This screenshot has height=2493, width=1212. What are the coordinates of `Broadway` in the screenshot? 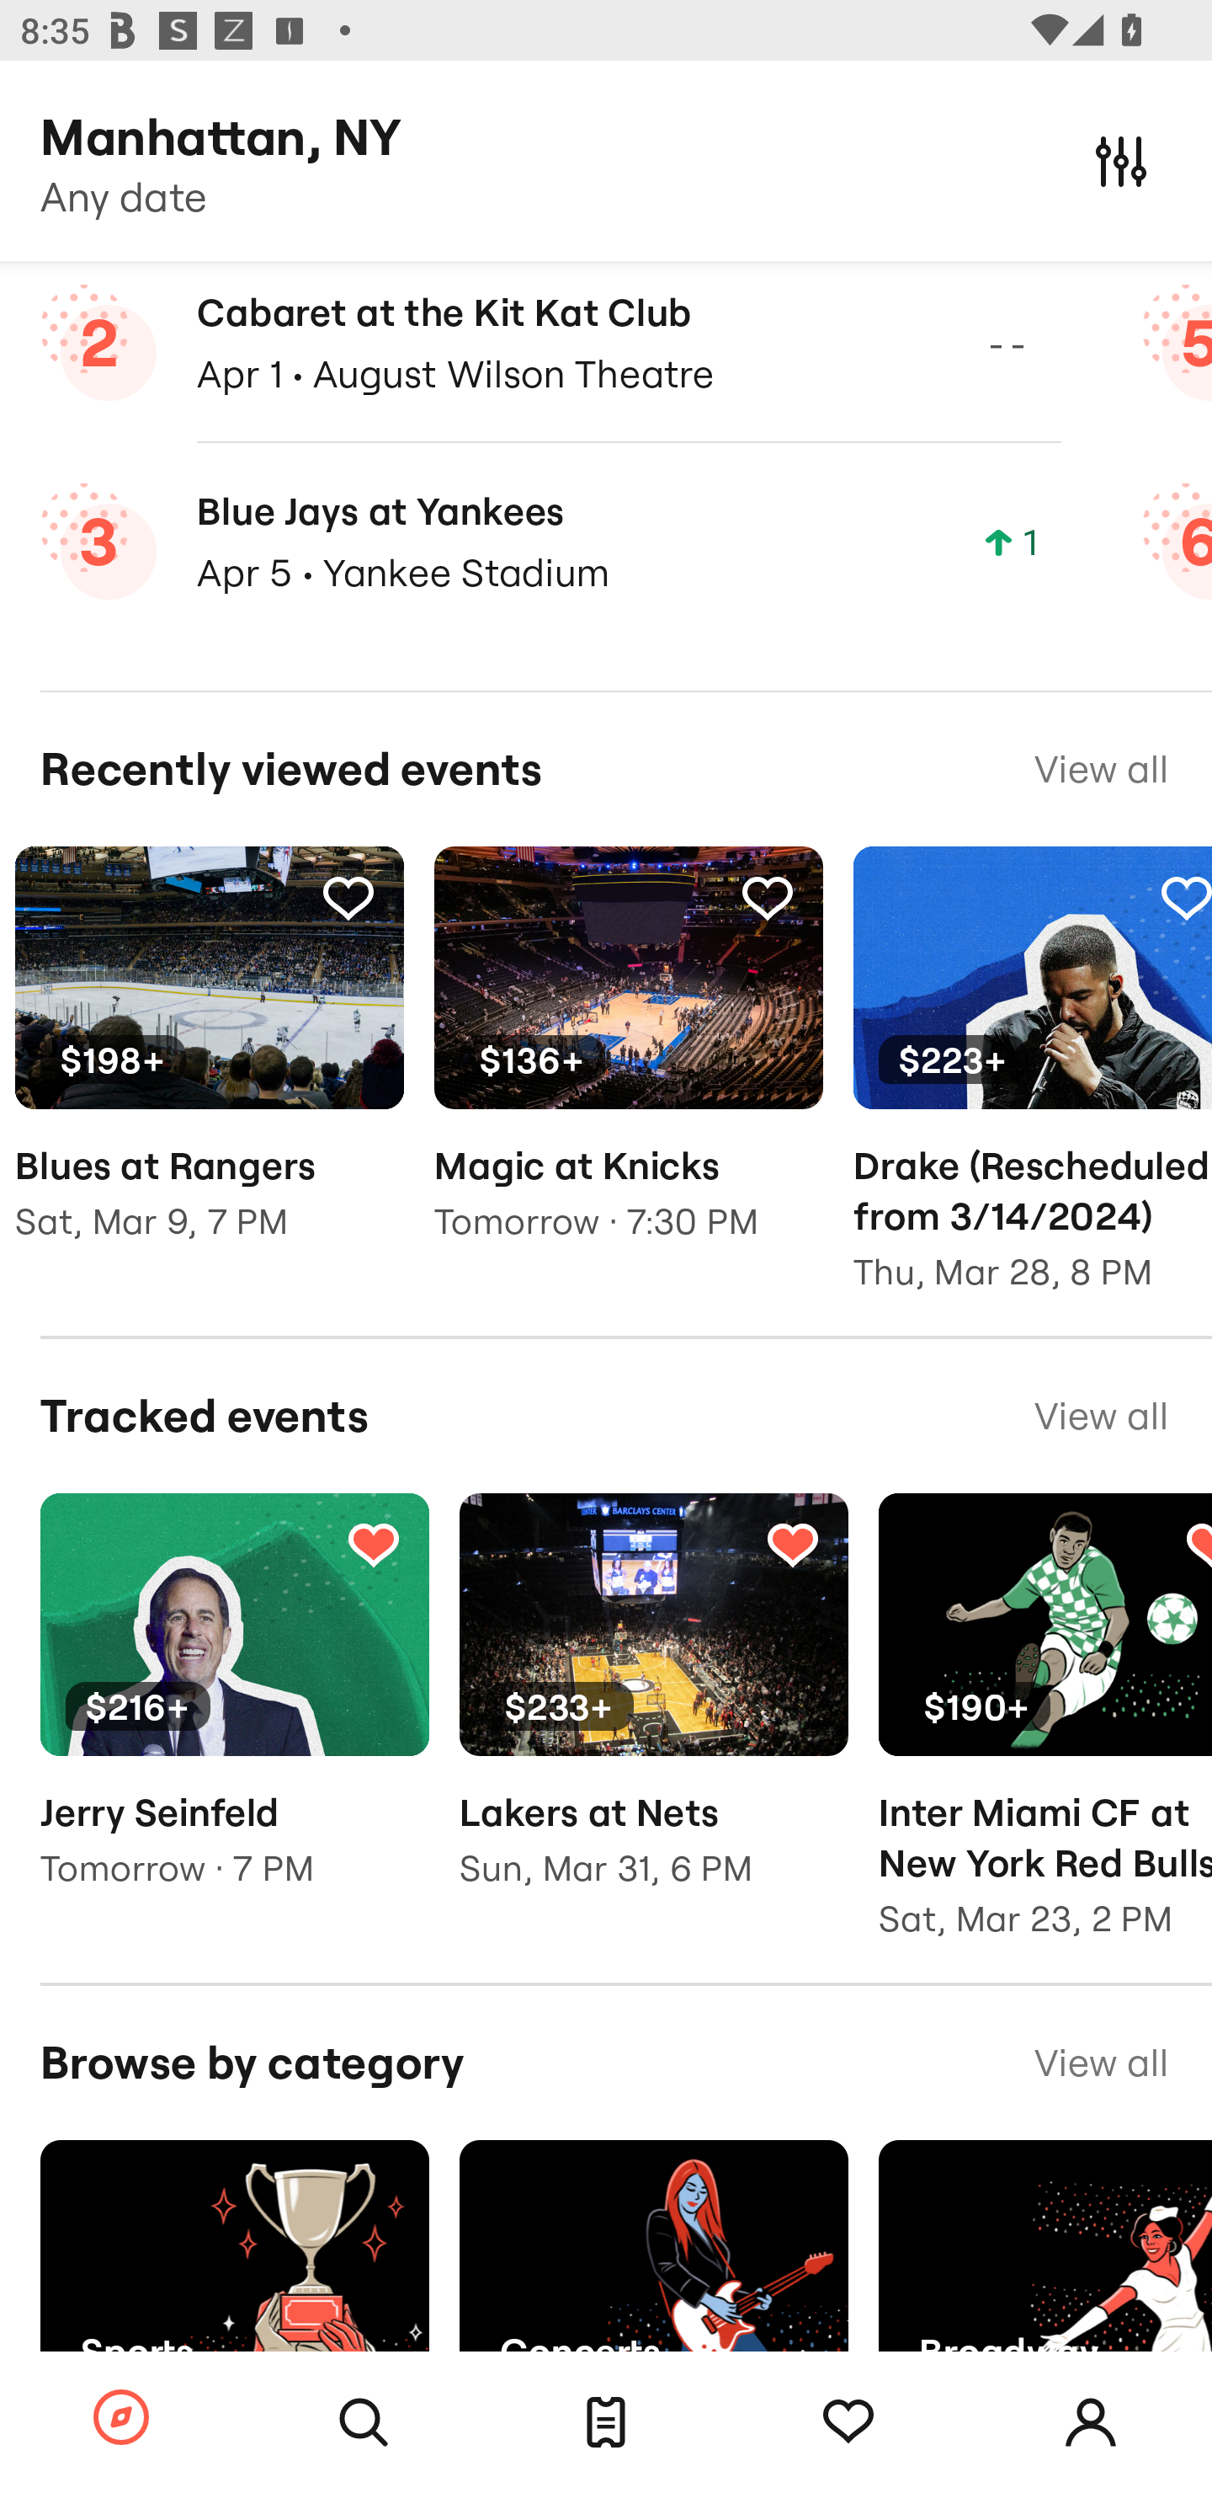 It's located at (1045, 2271).